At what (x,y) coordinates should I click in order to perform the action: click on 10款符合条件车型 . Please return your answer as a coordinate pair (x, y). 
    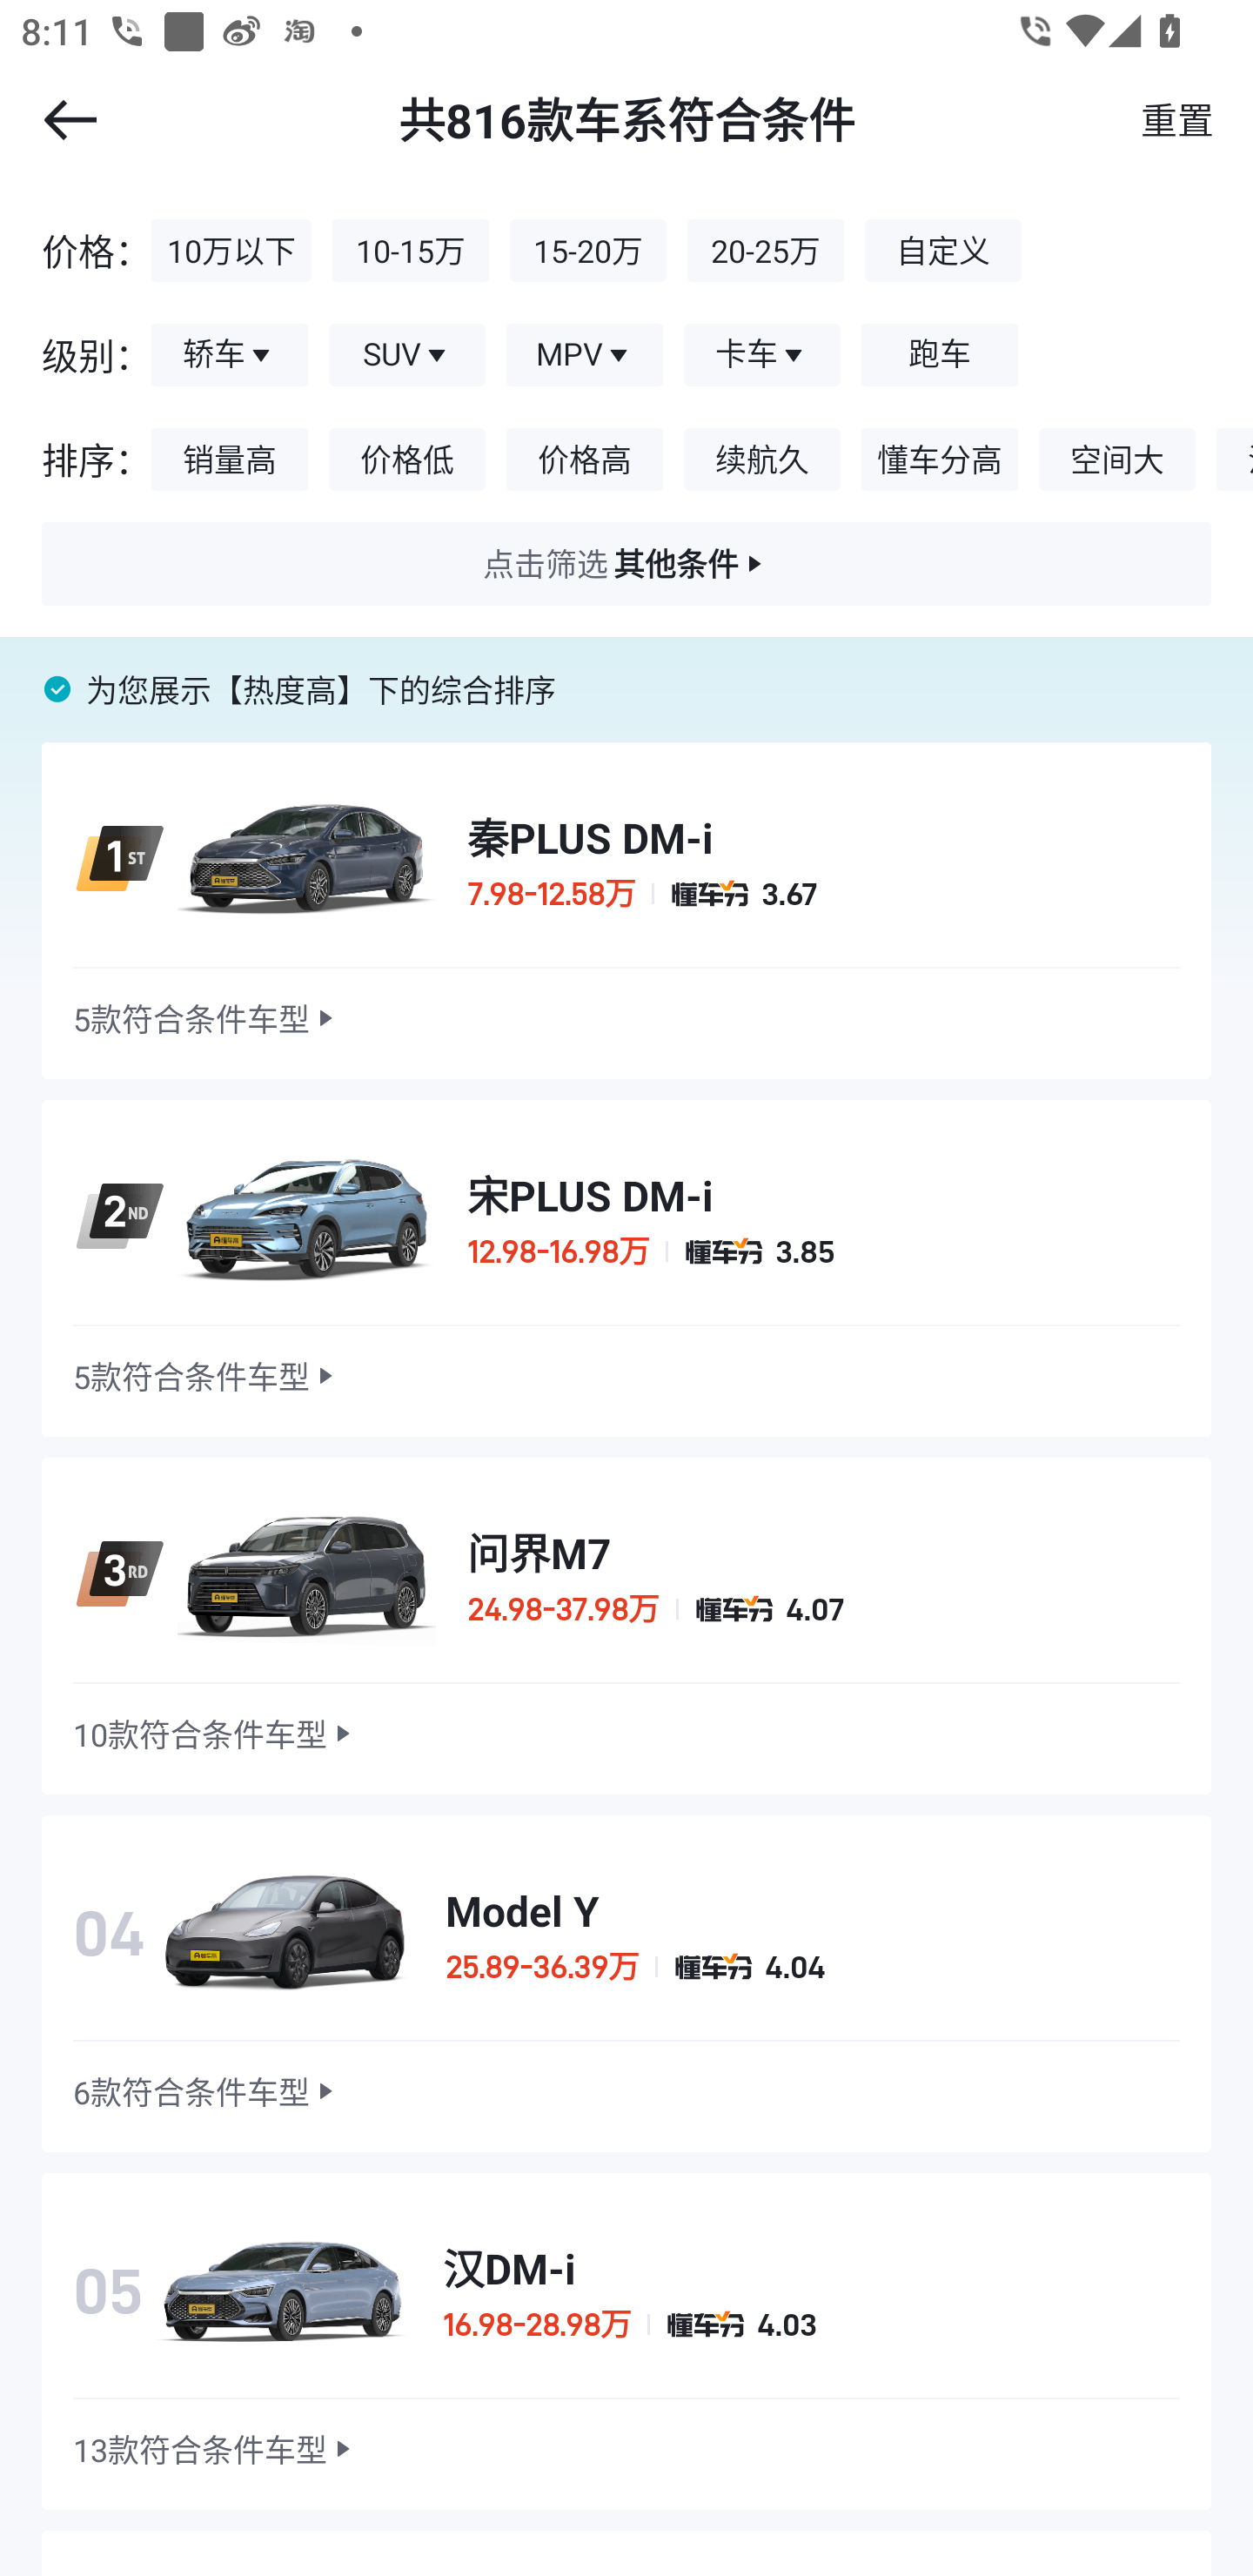
    Looking at the image, I should click on (215, 1734).